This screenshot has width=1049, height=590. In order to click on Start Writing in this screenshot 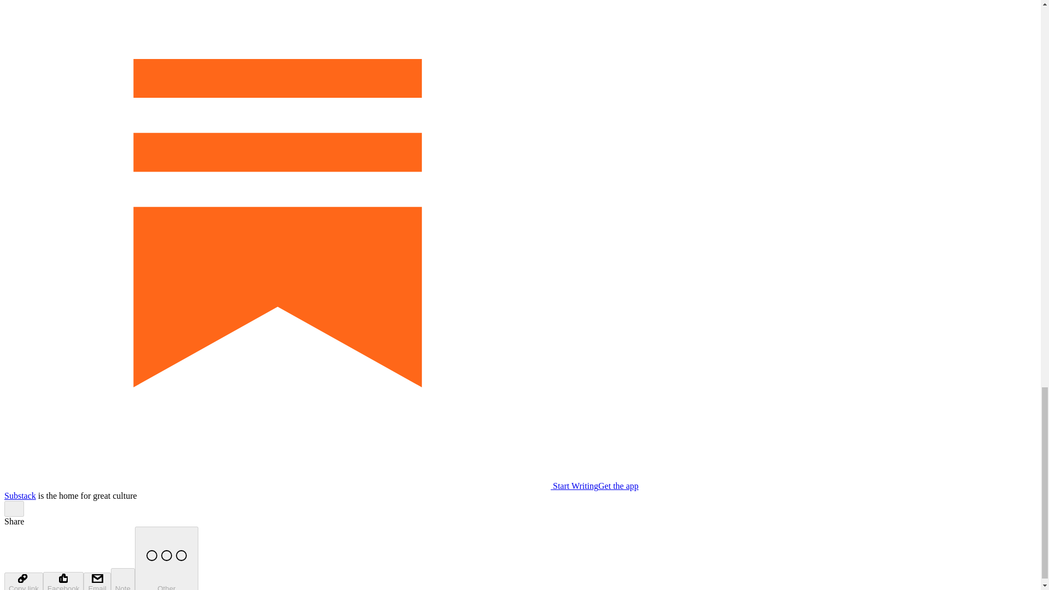, I will do `click(300, 486)`.